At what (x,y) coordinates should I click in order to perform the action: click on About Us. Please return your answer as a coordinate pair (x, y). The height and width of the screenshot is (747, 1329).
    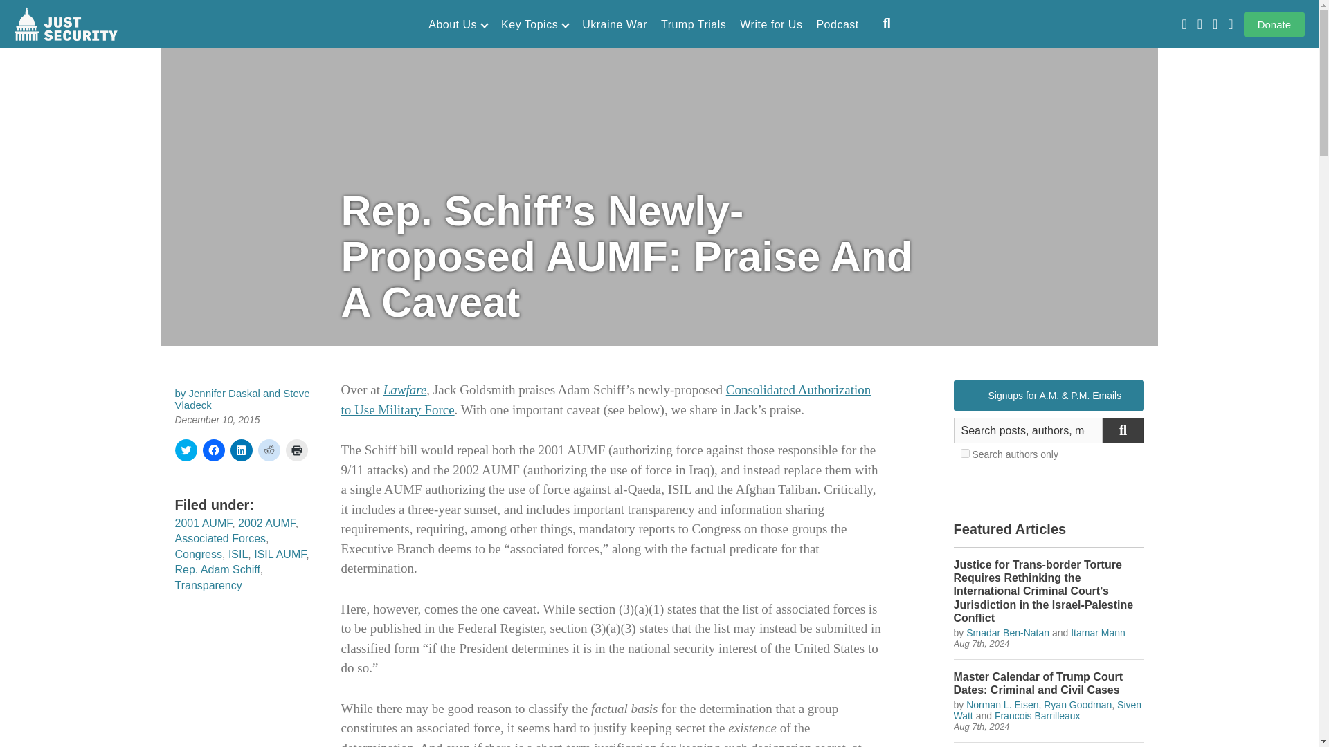
    Looking at the image, I should click on (458, 25).